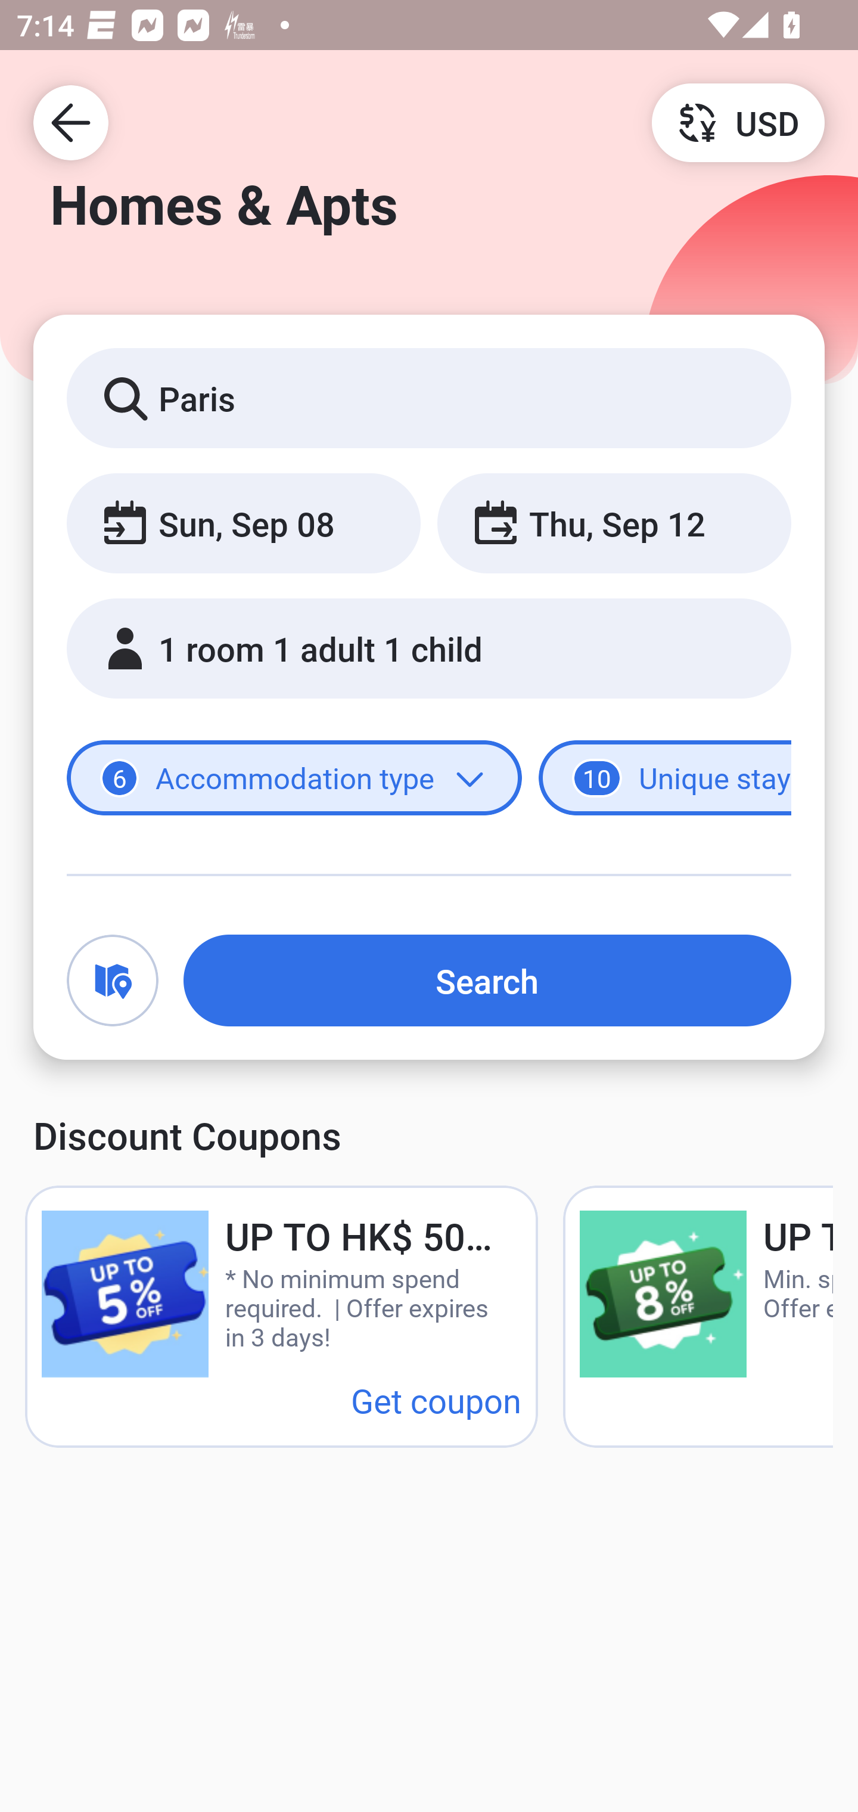 The image size is (858, 1812). Describe the element at coordinates (436, 1400) in the screenshot. I see `Get coupon` at that location.